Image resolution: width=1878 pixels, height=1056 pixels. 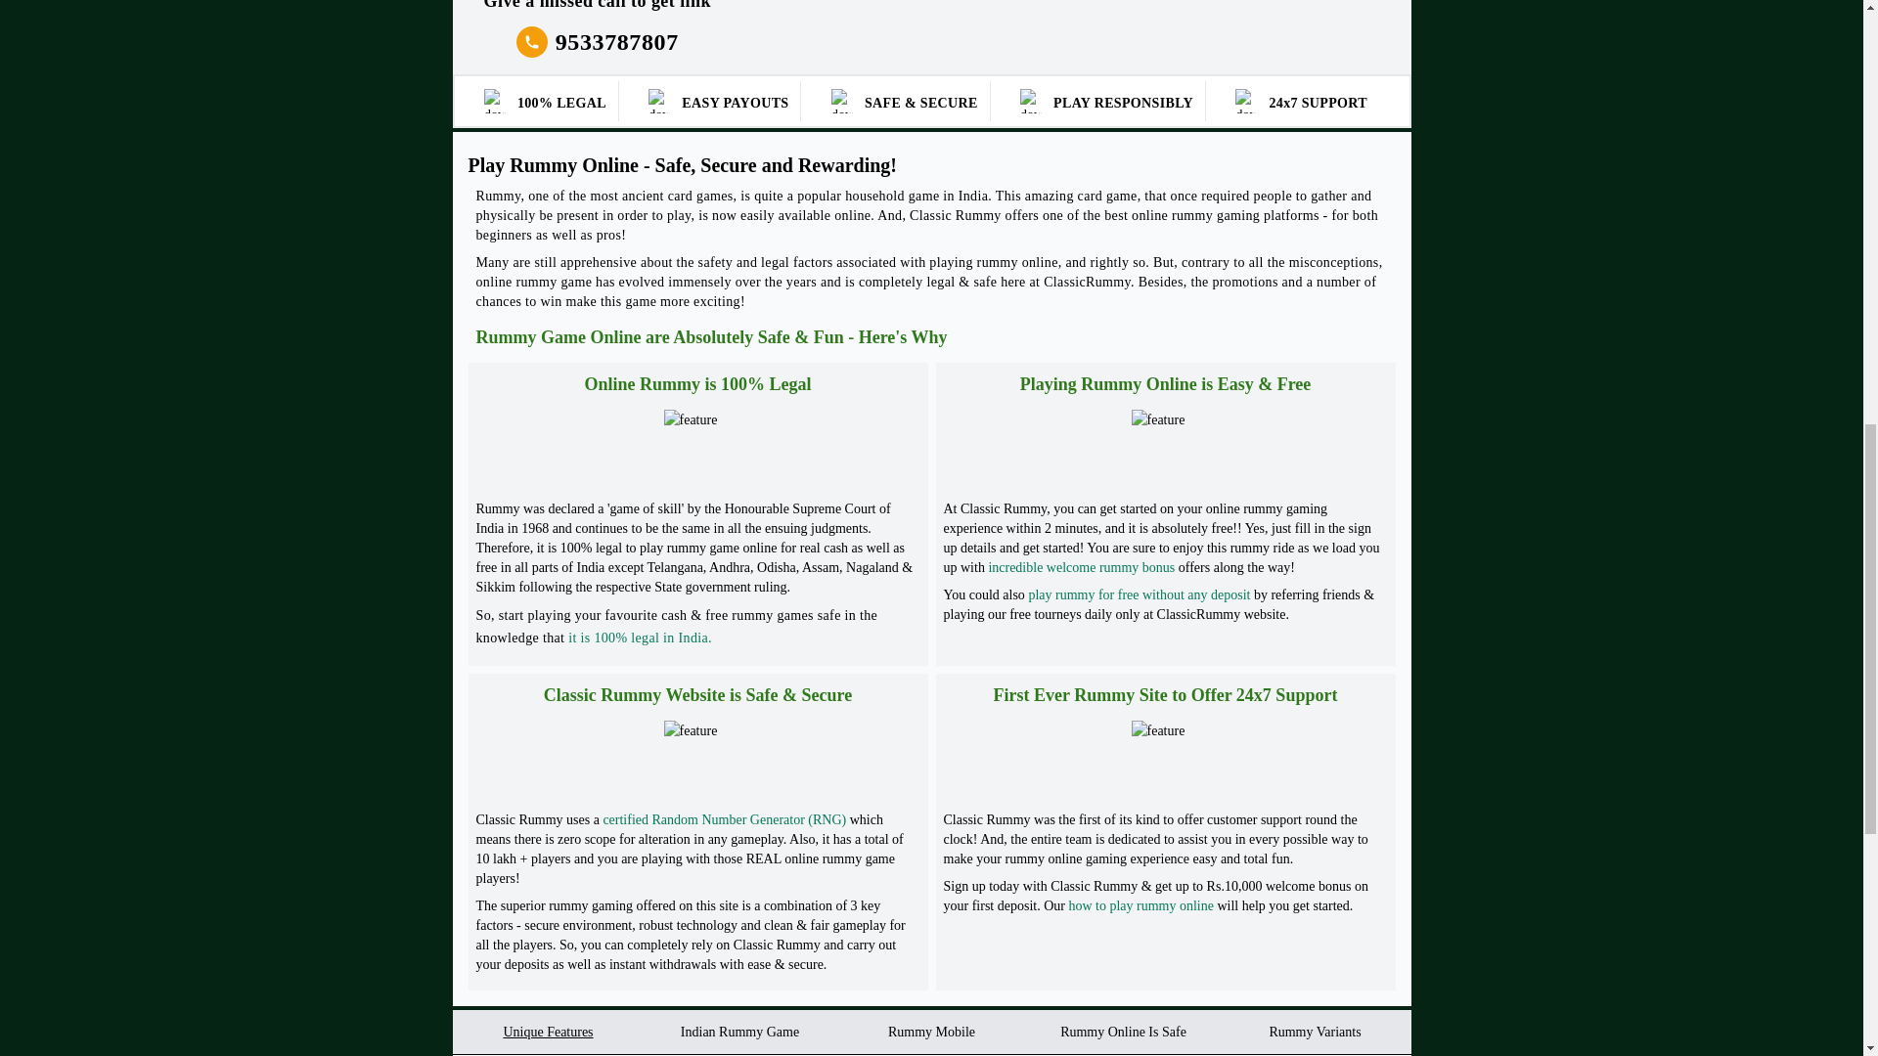 What do you see at coordinates (1315, 1031) in the screenshot?
I see `Rummy Variants` at bounding box center [1315, 1031].